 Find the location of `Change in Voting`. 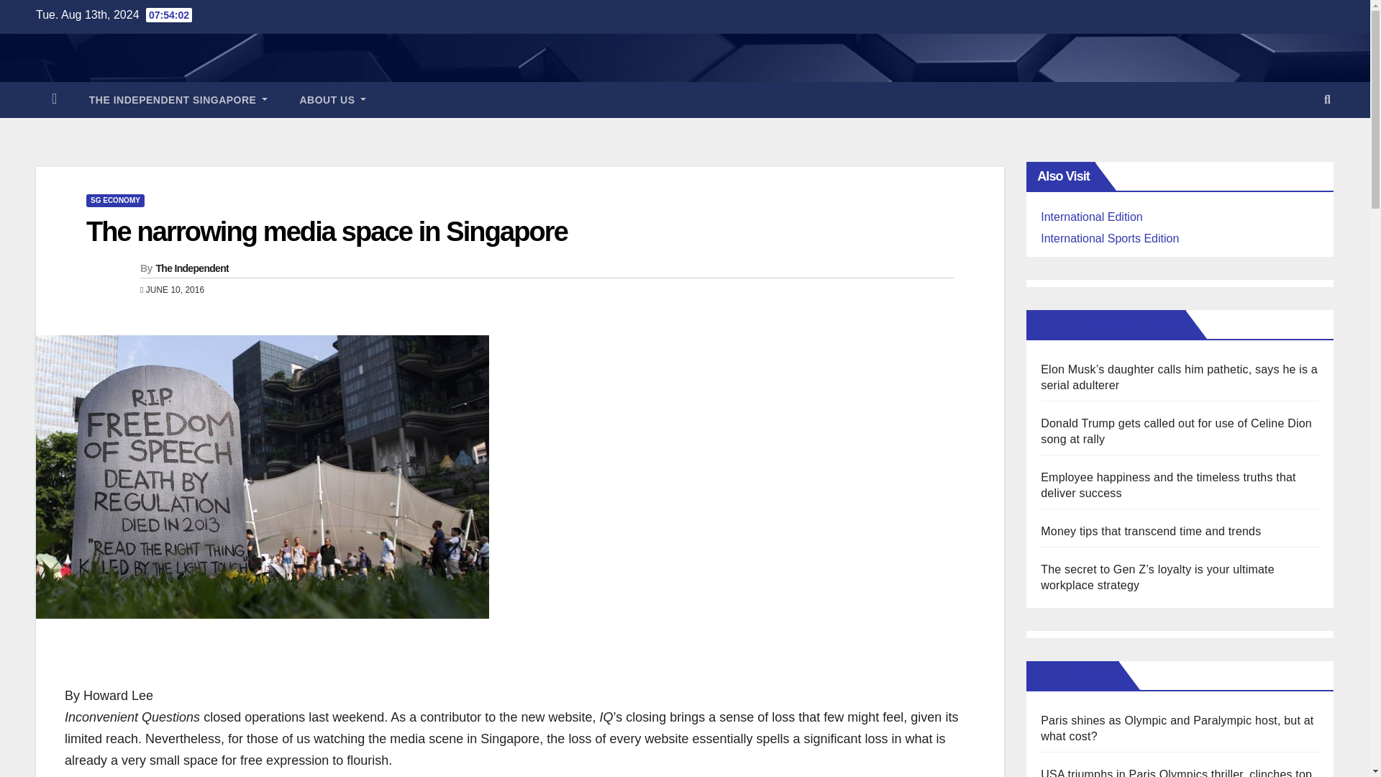

Change in Voting is located at coordinates (128, 776).